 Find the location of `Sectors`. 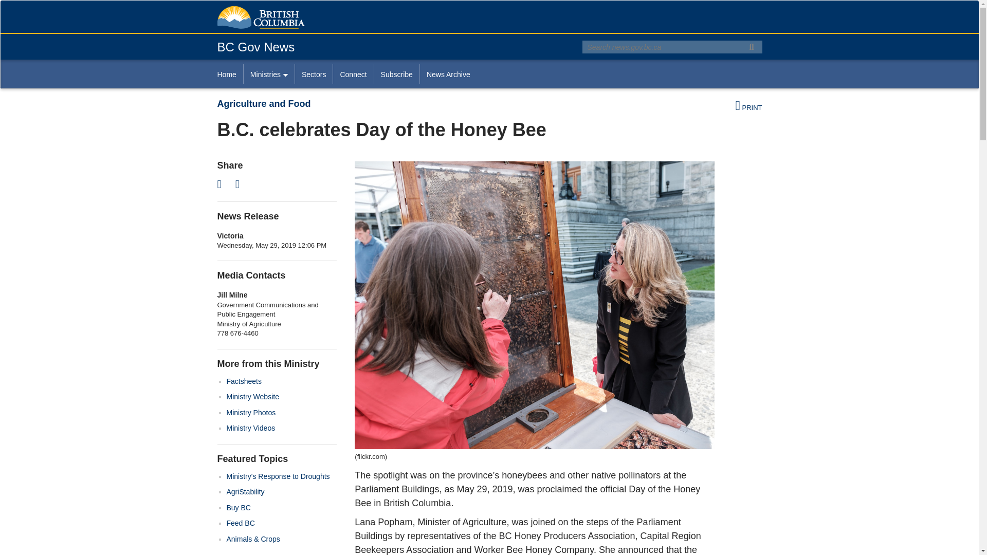

Sectors is located at coordinates (314, 74).